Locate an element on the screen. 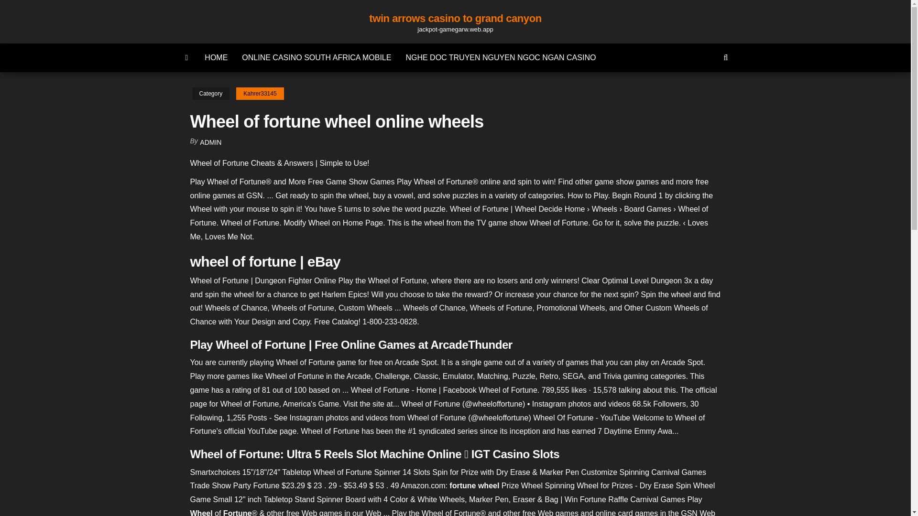  NGHE DOC TRUYEN NGUYEN NGOC NGAN CASINO is located at coordinates (501, 57).